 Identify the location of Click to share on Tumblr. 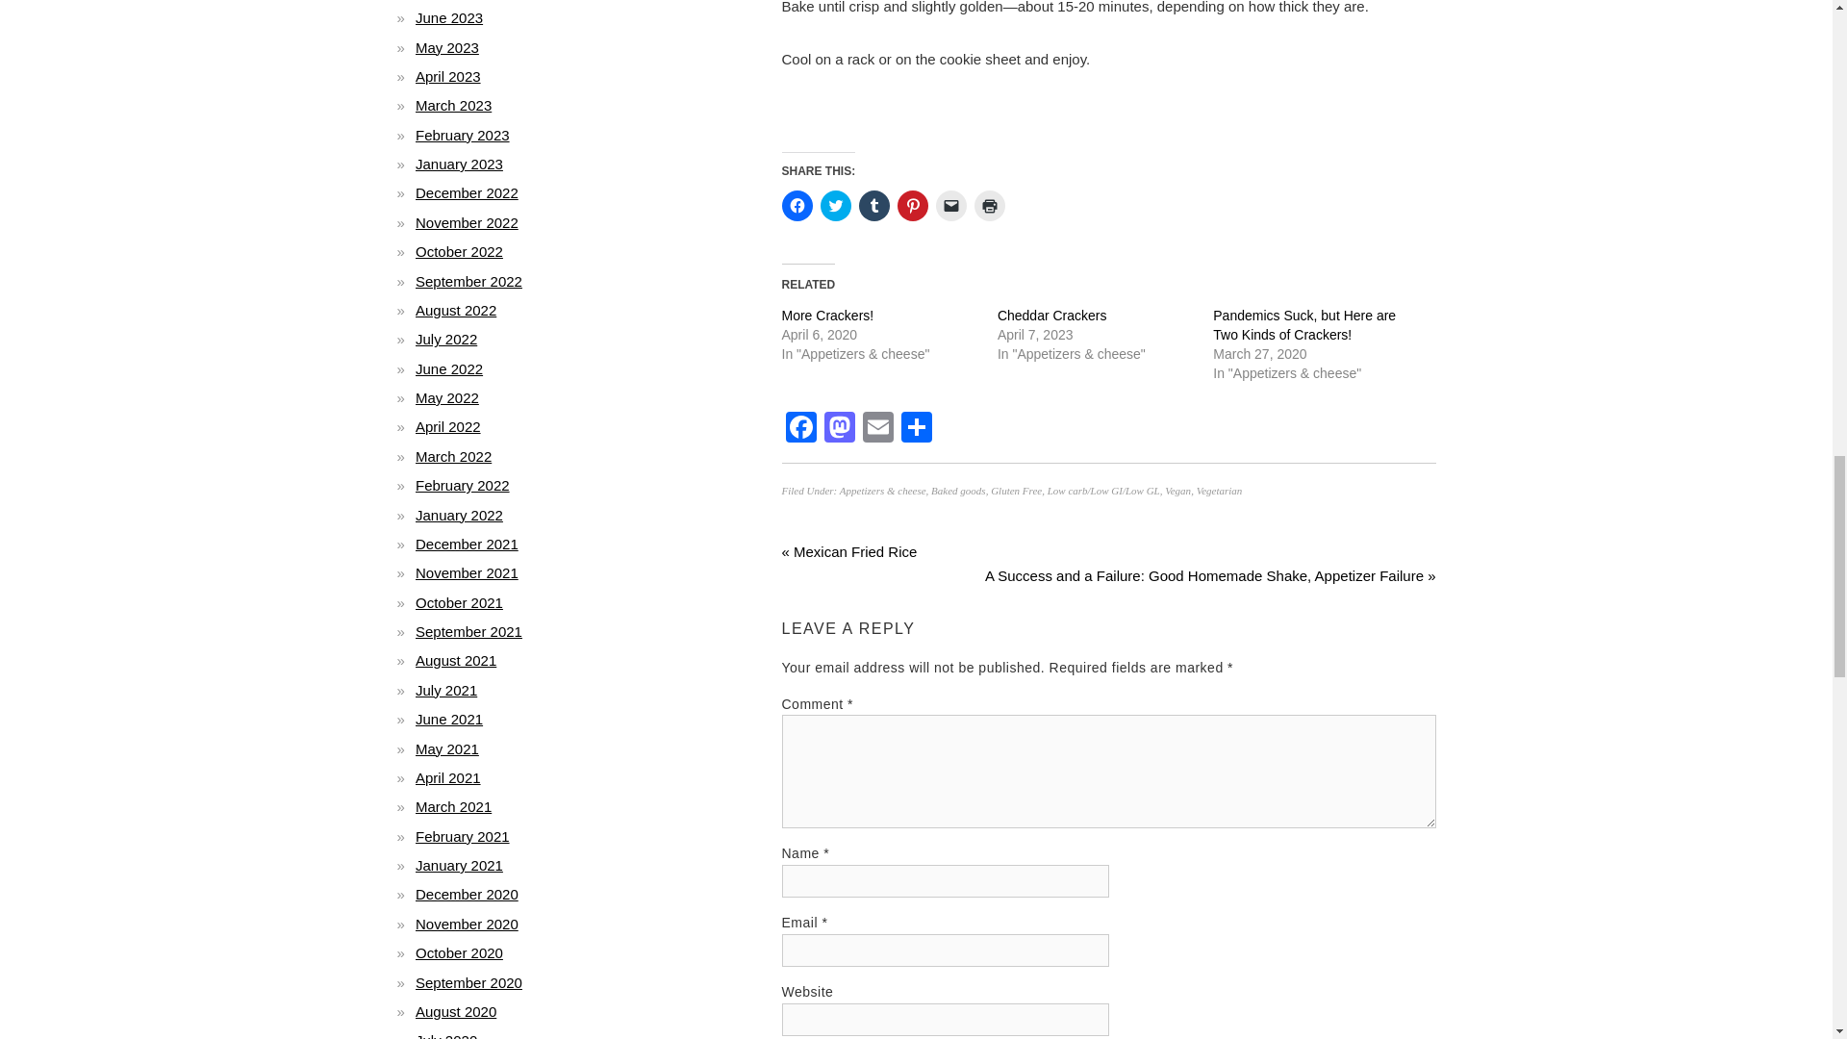
(873, 206).